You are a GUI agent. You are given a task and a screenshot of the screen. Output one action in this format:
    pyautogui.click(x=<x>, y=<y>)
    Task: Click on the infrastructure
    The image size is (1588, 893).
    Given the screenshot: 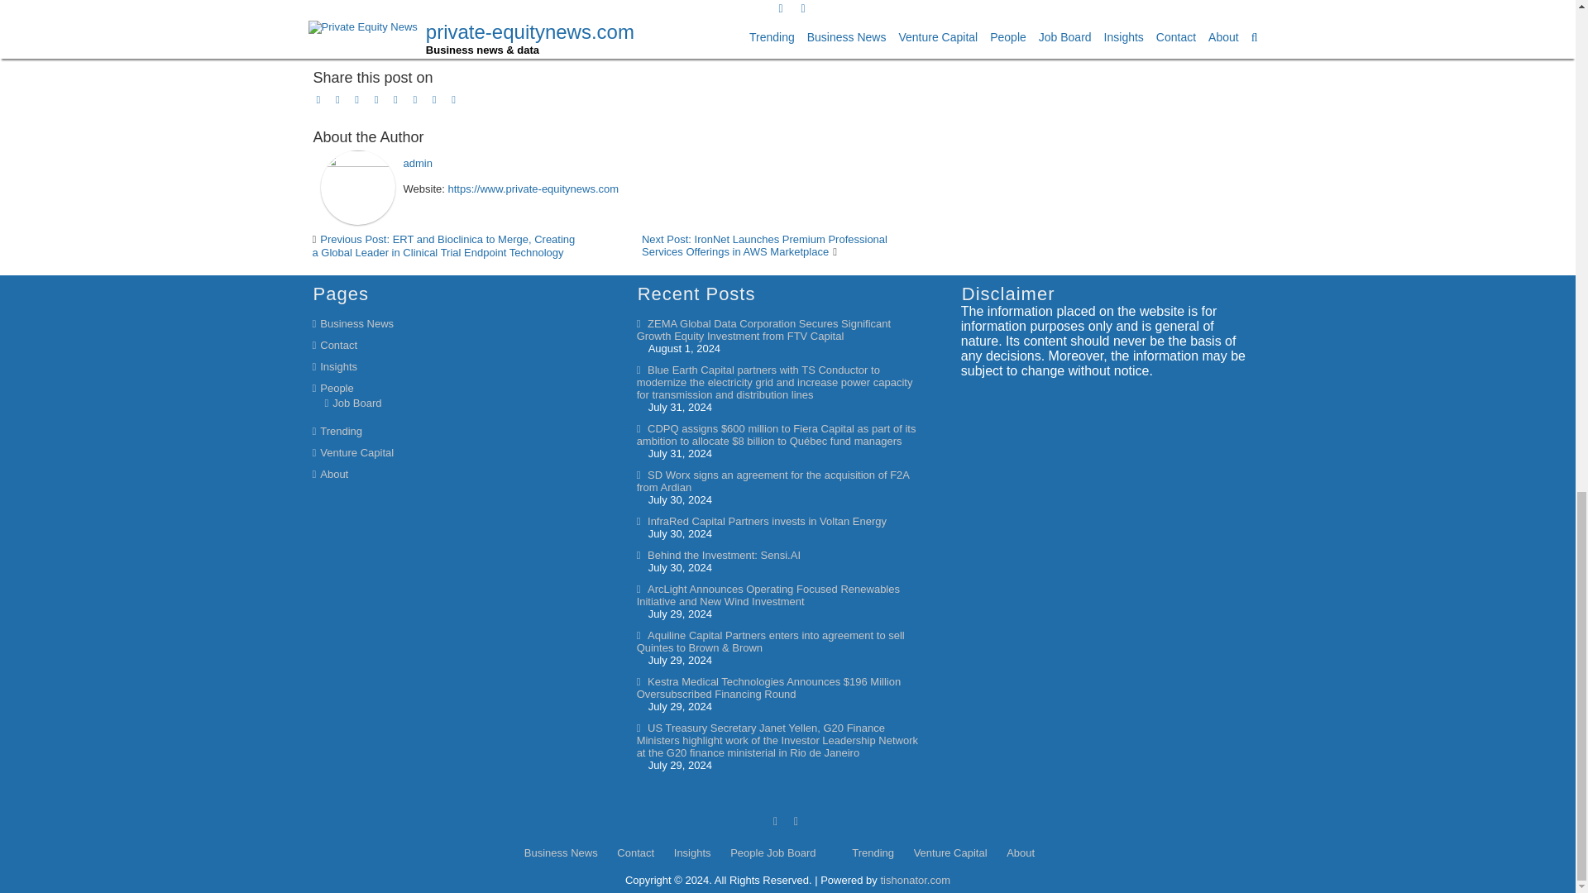 What is the action you would take?
    pyautogui.click(x=385, y=35)
    